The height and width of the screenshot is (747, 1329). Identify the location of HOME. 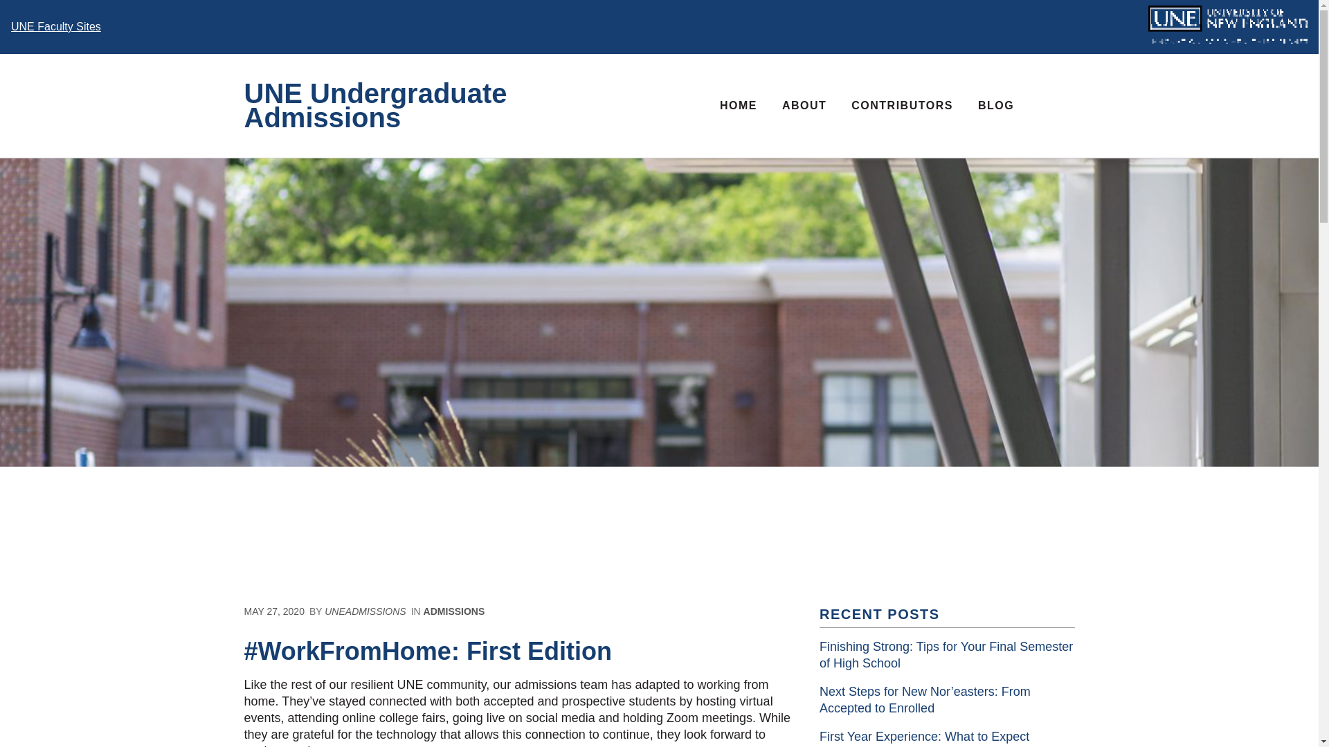
(738, 105).